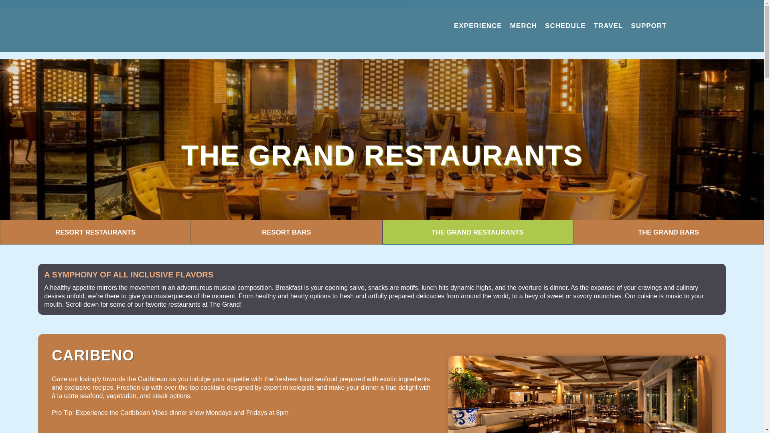 This screenshot has width=770, height=433. What do you see at coordinates (648, 26) in the screenshot?
I see `SUPPORT` at bounding box center [648, 26].